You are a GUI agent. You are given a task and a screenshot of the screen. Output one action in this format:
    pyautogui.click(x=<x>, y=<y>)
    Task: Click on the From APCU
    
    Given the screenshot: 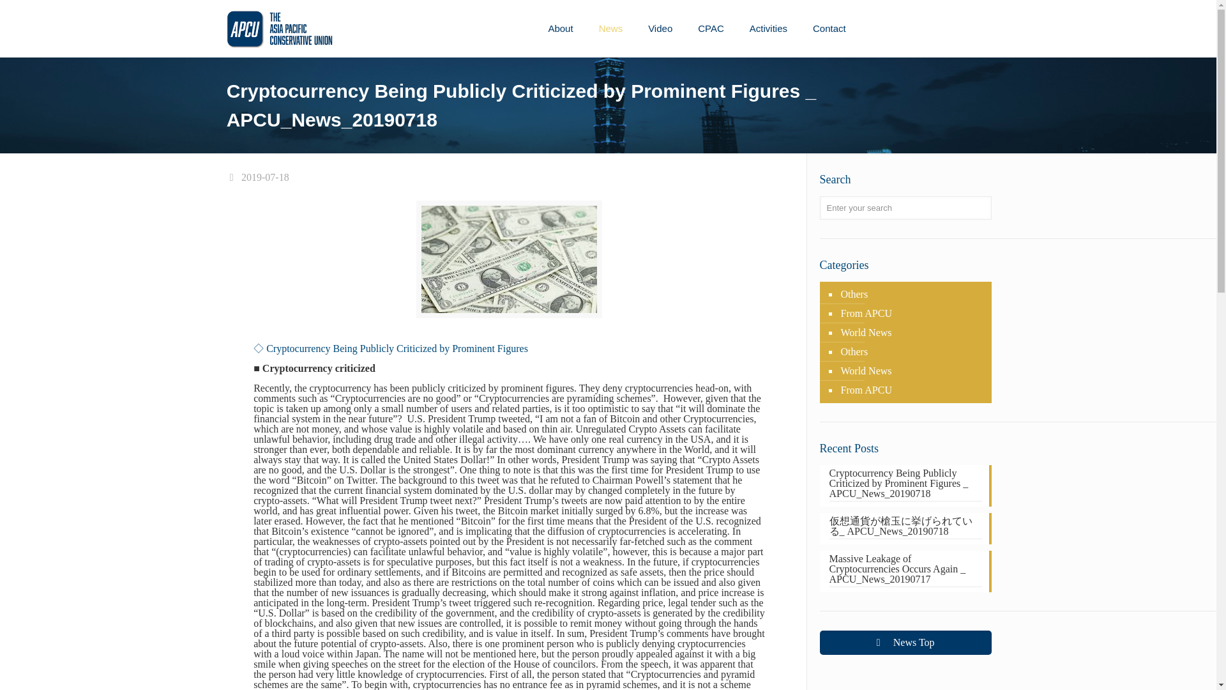 What is the action you would take?
    pyautogui.click(x=912, y=390)
    